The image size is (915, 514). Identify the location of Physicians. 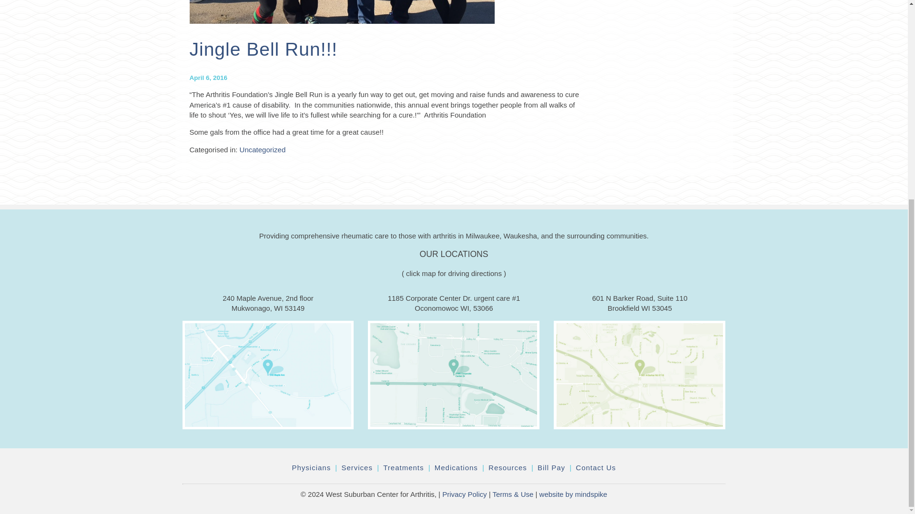
(311, 467).